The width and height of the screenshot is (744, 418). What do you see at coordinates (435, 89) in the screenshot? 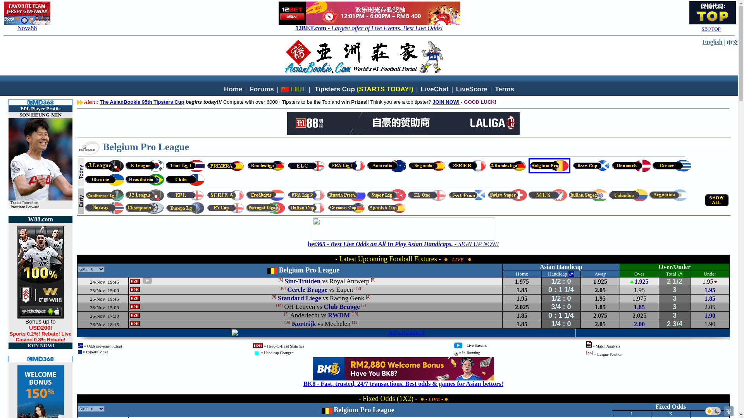
I see `LiveChat` at bounding box center [435, 89].